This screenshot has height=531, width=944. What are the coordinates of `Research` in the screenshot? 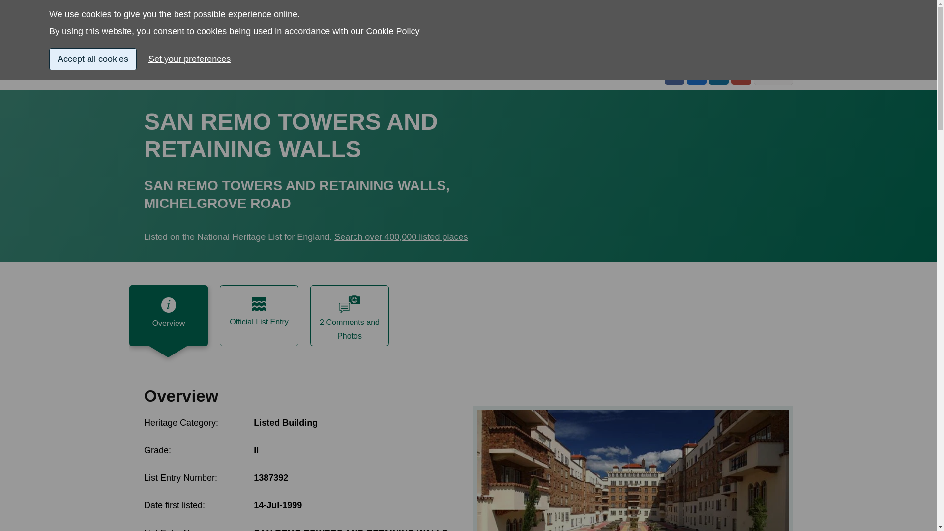 It's located at (333, 53).